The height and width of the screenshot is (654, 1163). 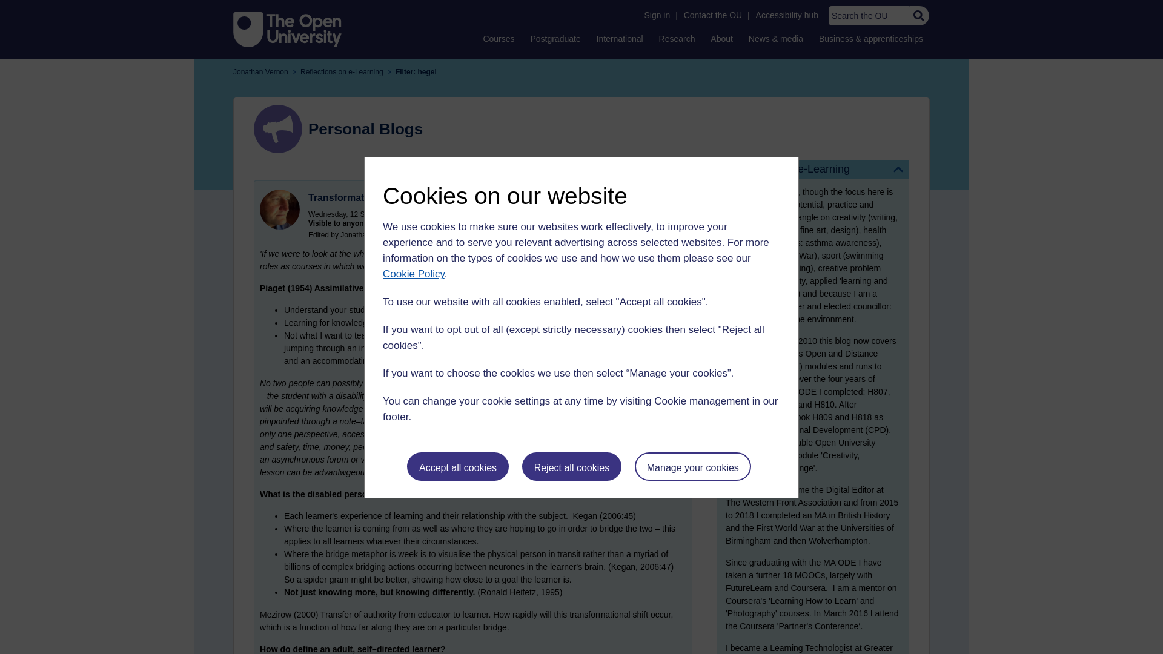 I want to click on Search, so click(x=918, y=16).